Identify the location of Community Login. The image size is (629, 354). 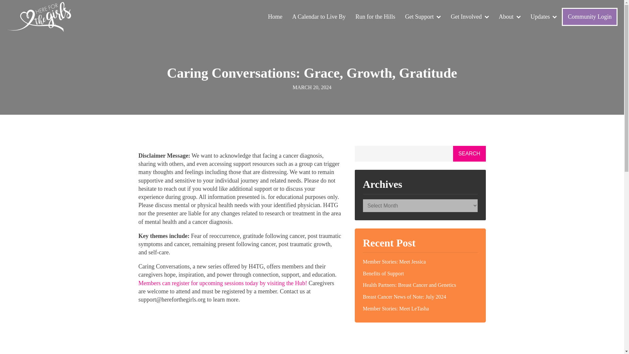
(590, 16).